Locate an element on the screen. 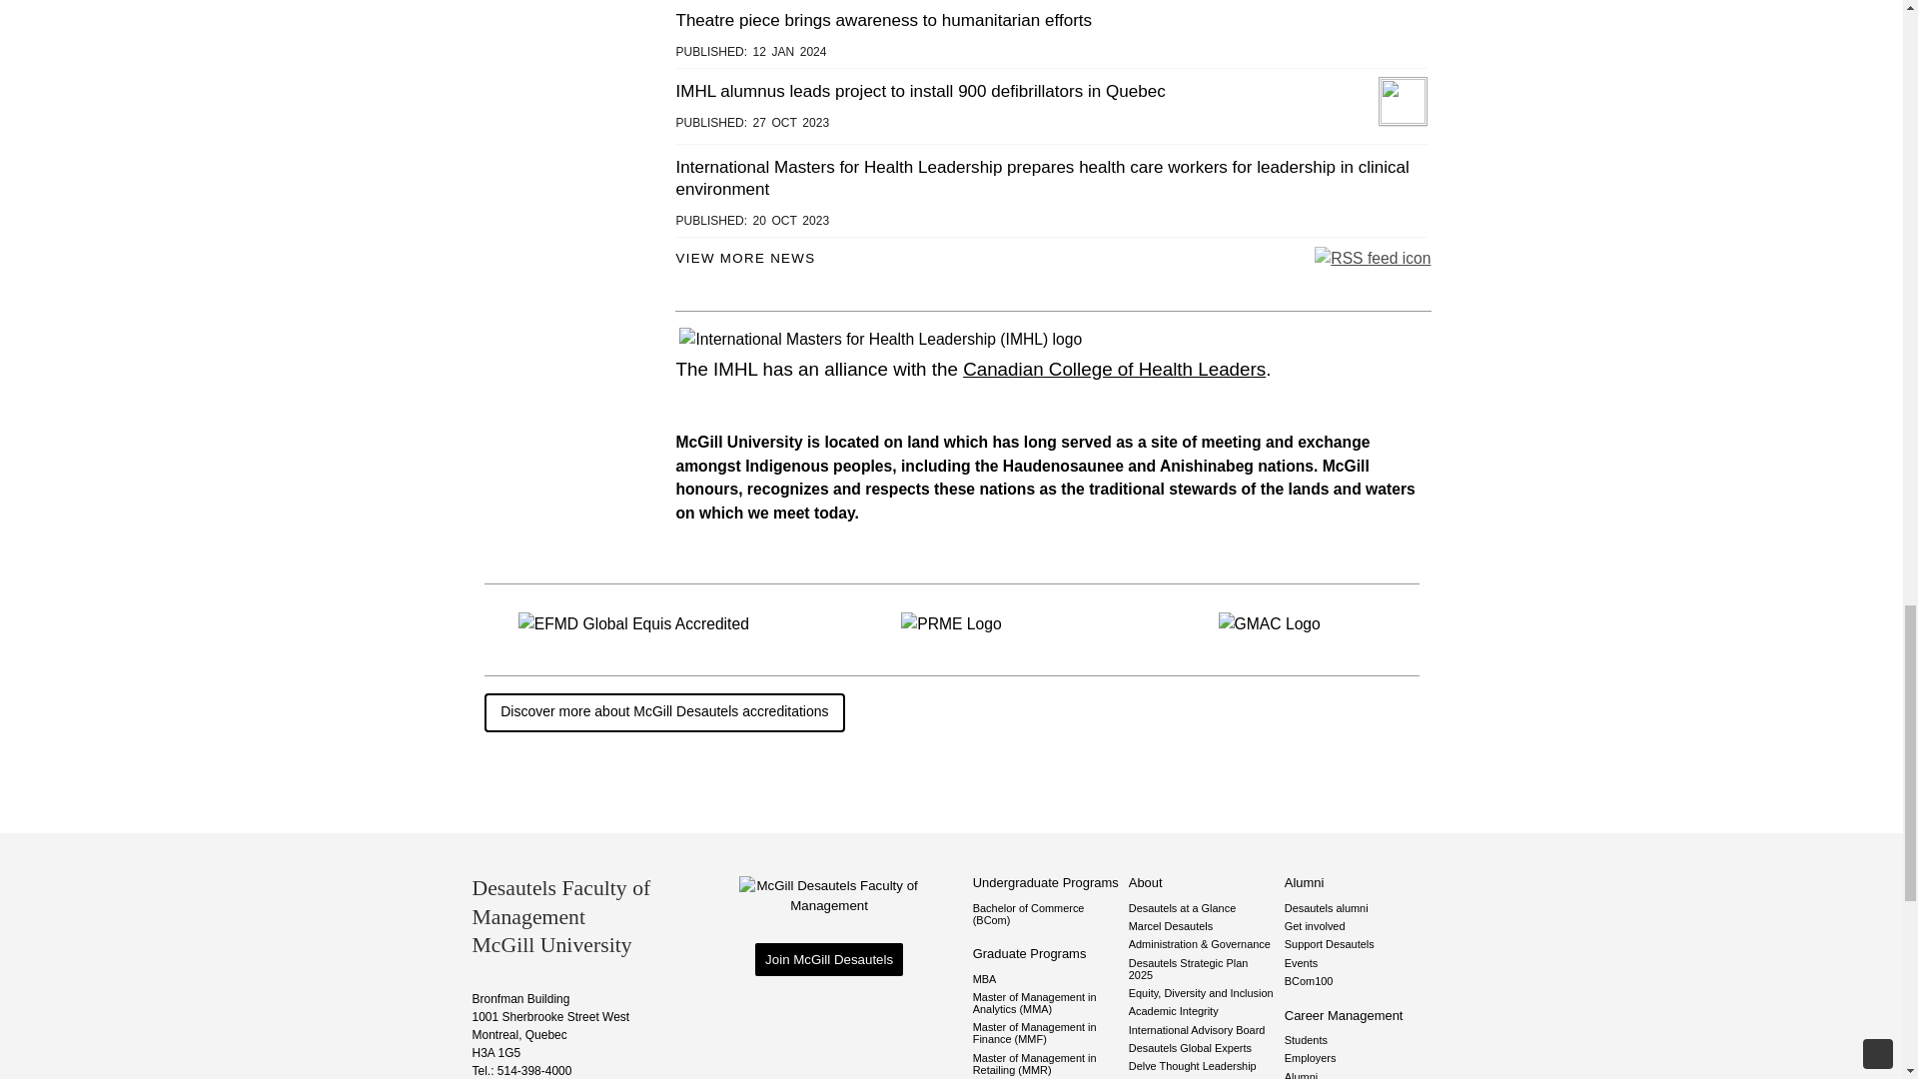  McGill distributed content RSS feed is located at coordinates (1373, 258).